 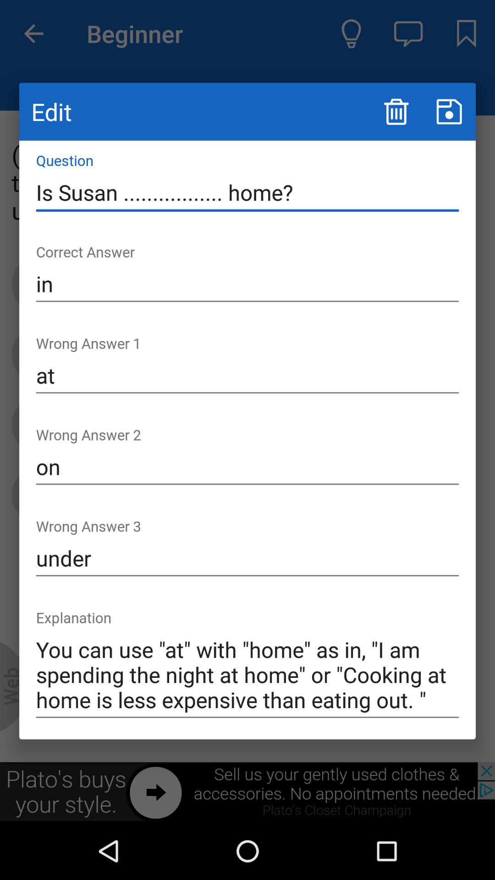 I want to click on a button for saving content on screen, so click(x=449, y=112).